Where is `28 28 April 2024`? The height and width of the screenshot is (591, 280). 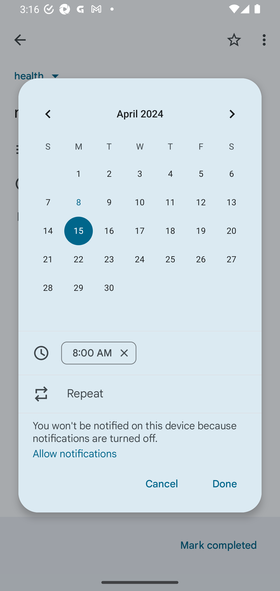
28 28 April 2024 is located at coordinates (48, 288).